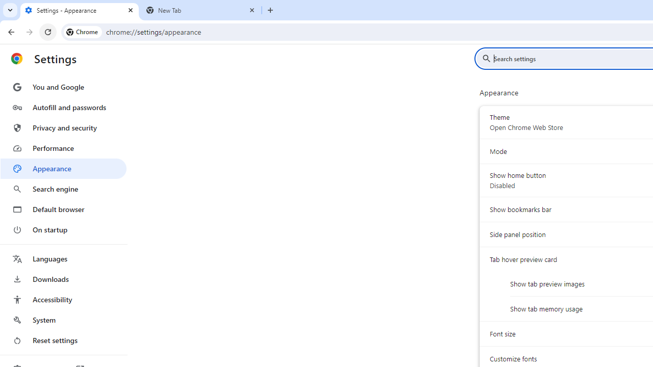 This screenshot has width=653, height=367. What do you see at coordinates (63, 279) in the screenshot?
I see `Downloads` at bounding box center [63, 279].